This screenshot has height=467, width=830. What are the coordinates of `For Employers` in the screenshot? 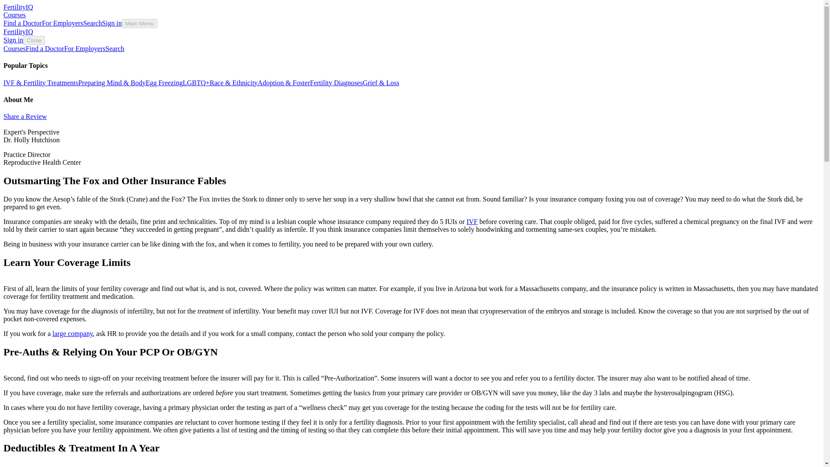 It's located at (84, 48).